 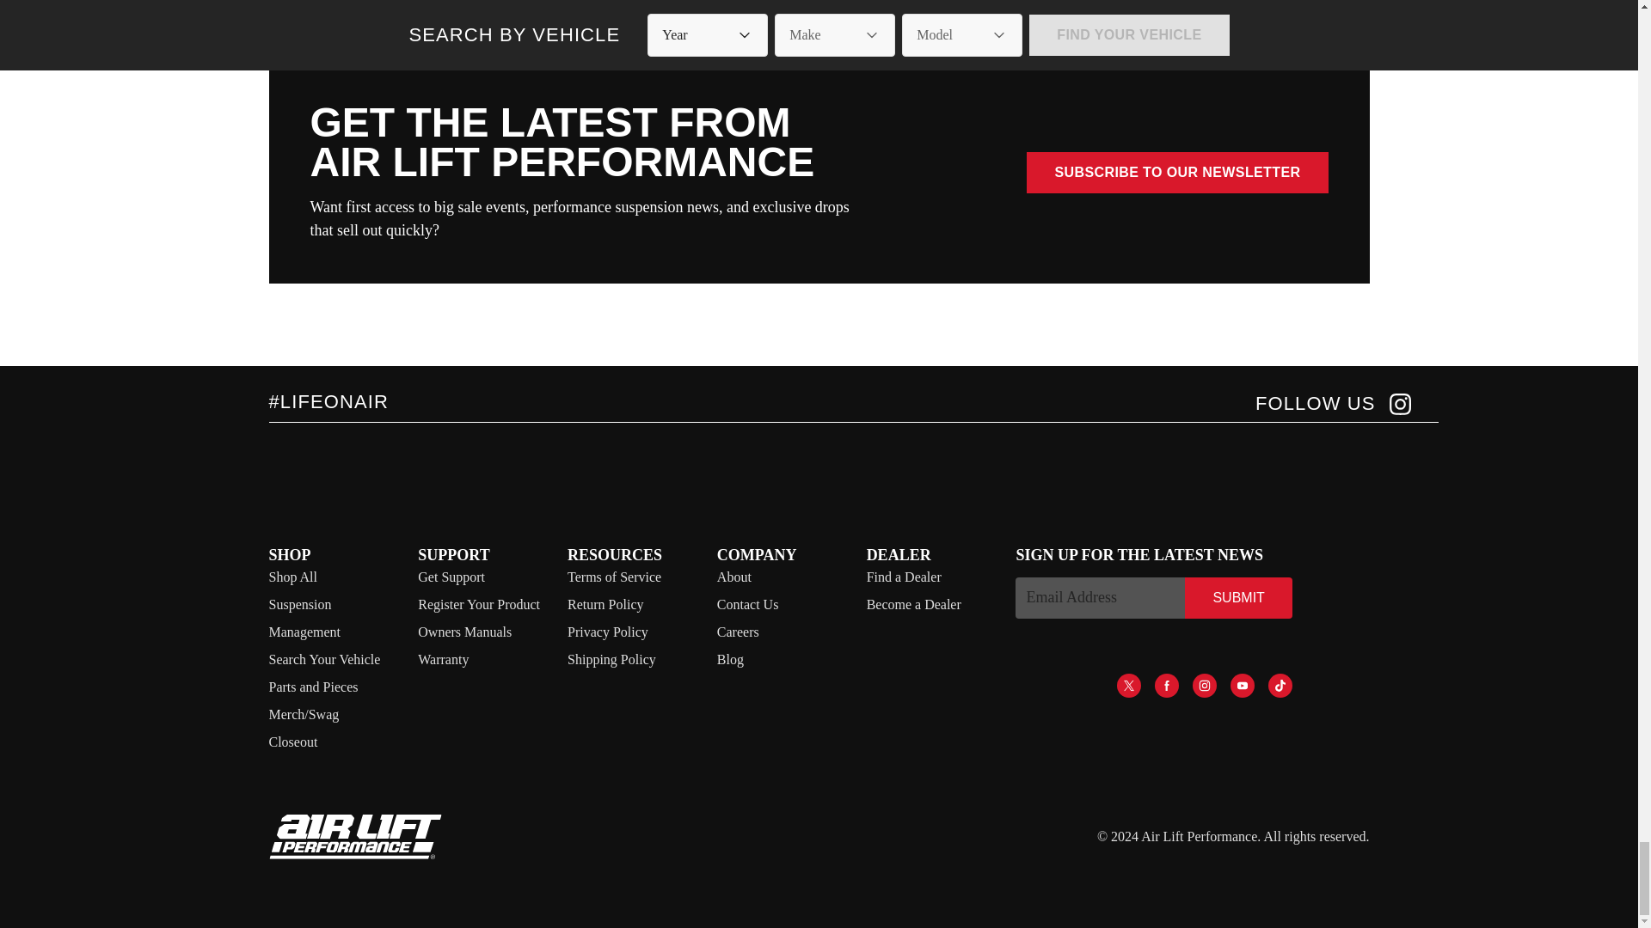 What do you see at coordinates (304, 632) in the screenshot?
I see `Management` at bounding box center [304, 632].